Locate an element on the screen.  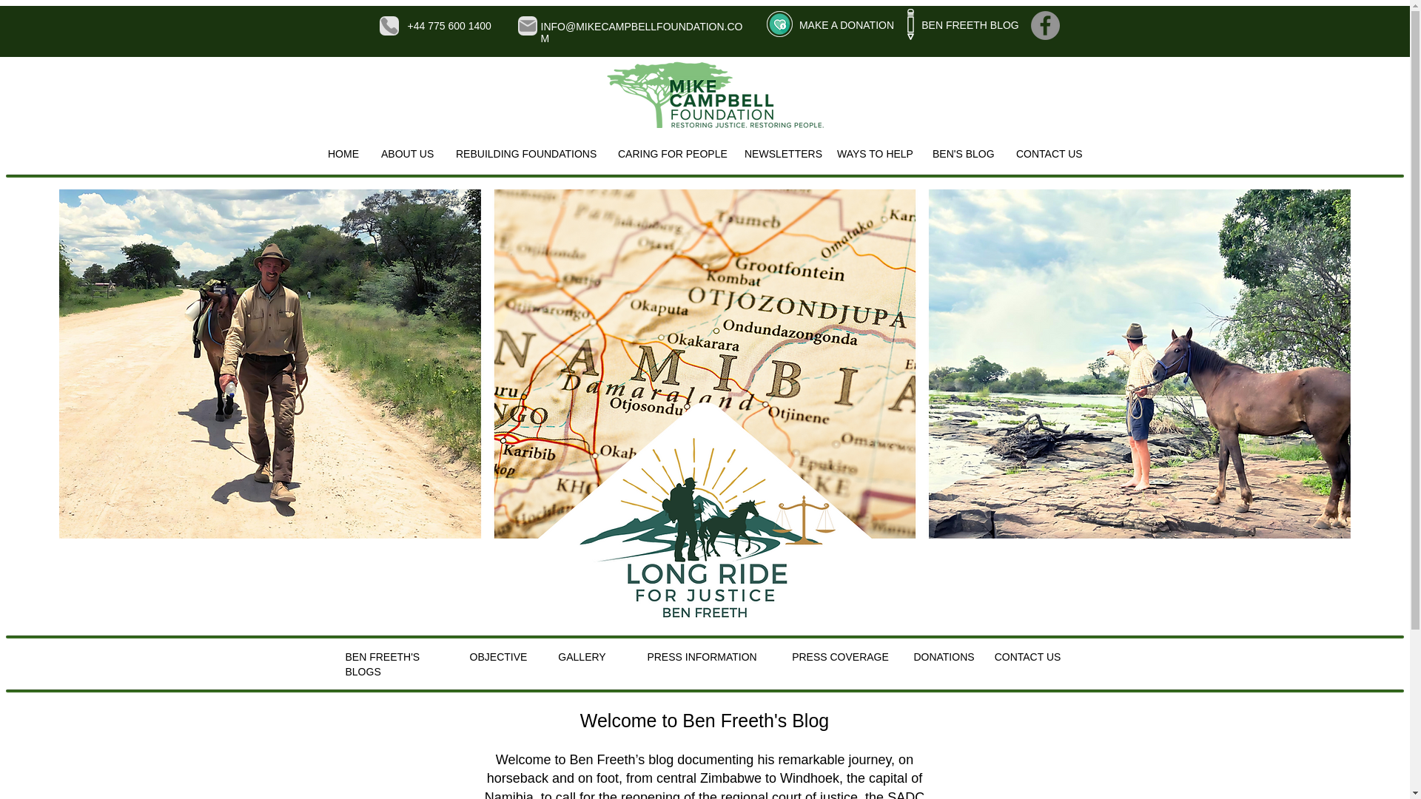
MAKE A DONATION is located at coordinates (845, 25).